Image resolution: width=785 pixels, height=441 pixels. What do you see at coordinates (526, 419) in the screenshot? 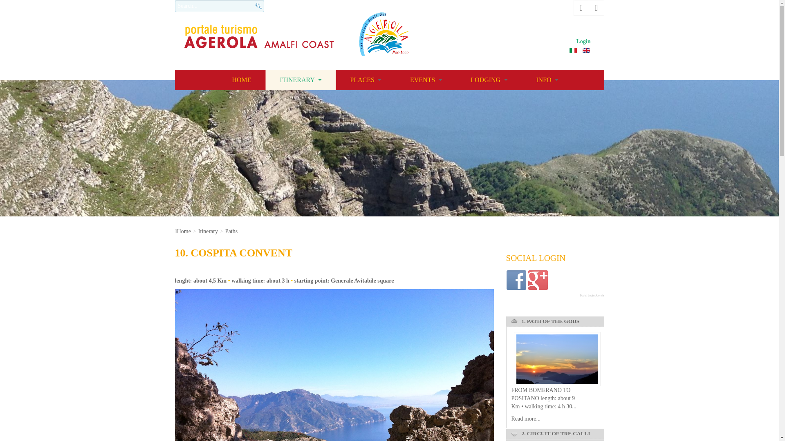
I see ` 1. PATH OF THE GODS` at bounding box center [526, 419].